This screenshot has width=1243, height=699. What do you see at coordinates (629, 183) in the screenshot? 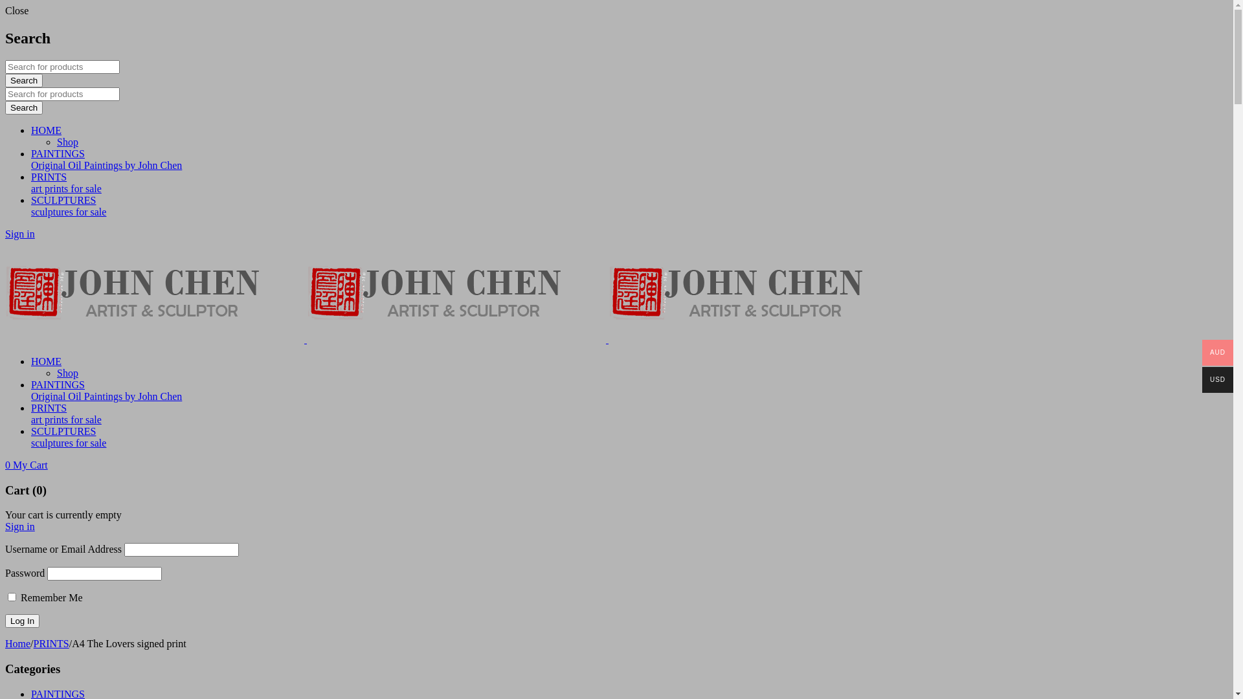
I see `PRINTS
art prints for sale` at bounding box center [629, 183].